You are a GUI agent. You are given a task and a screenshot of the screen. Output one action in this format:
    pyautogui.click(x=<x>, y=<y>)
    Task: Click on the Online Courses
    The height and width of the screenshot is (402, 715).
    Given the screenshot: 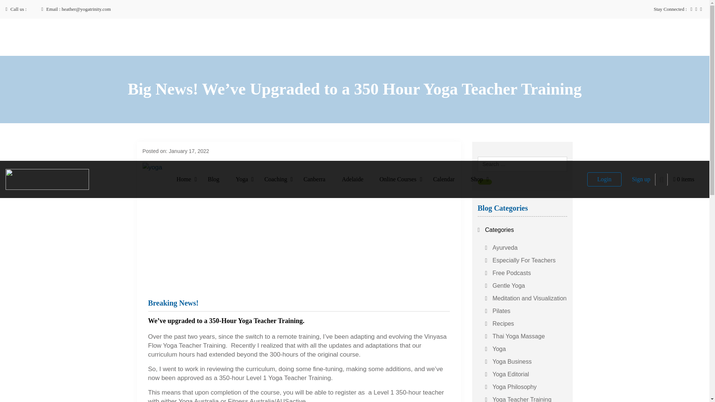 What is the action you would take?
    pyautogui.click(x=398, y=179)
    